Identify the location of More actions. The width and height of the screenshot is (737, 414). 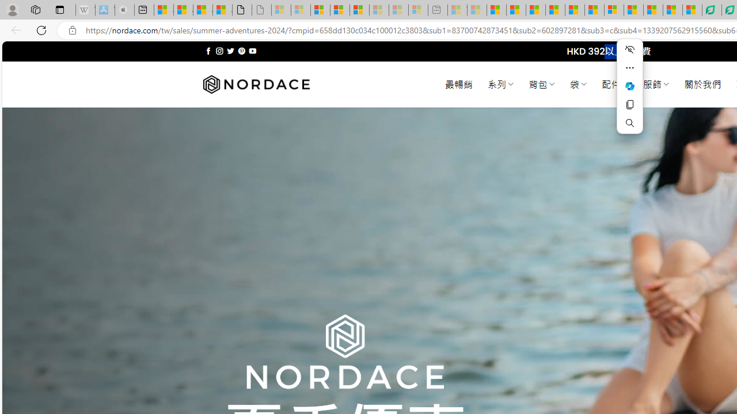
(630, 68).